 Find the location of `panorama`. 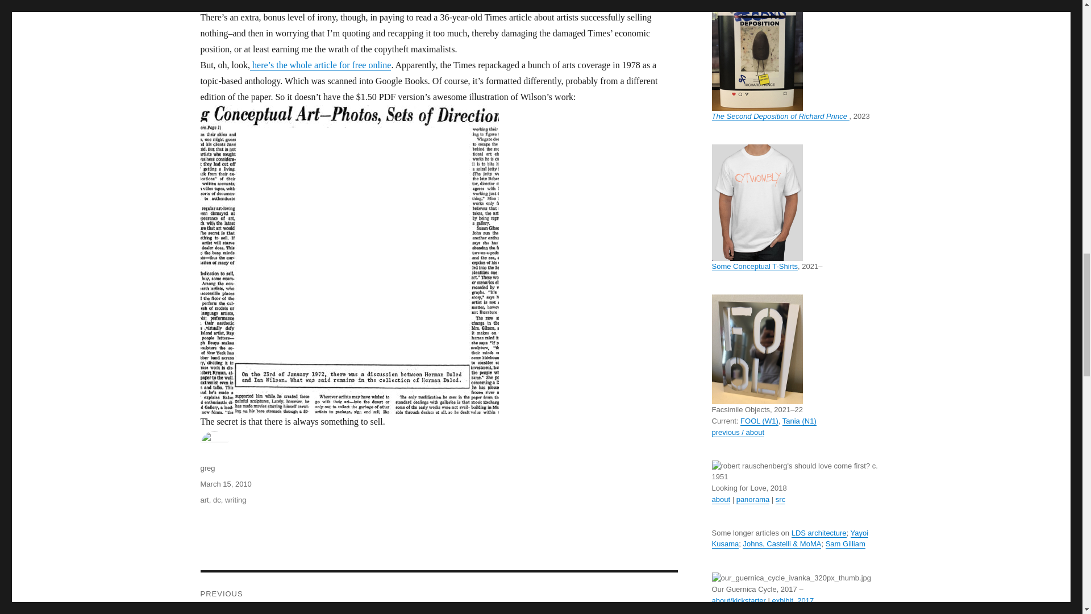

panorama is located at coordinates (753, 499).